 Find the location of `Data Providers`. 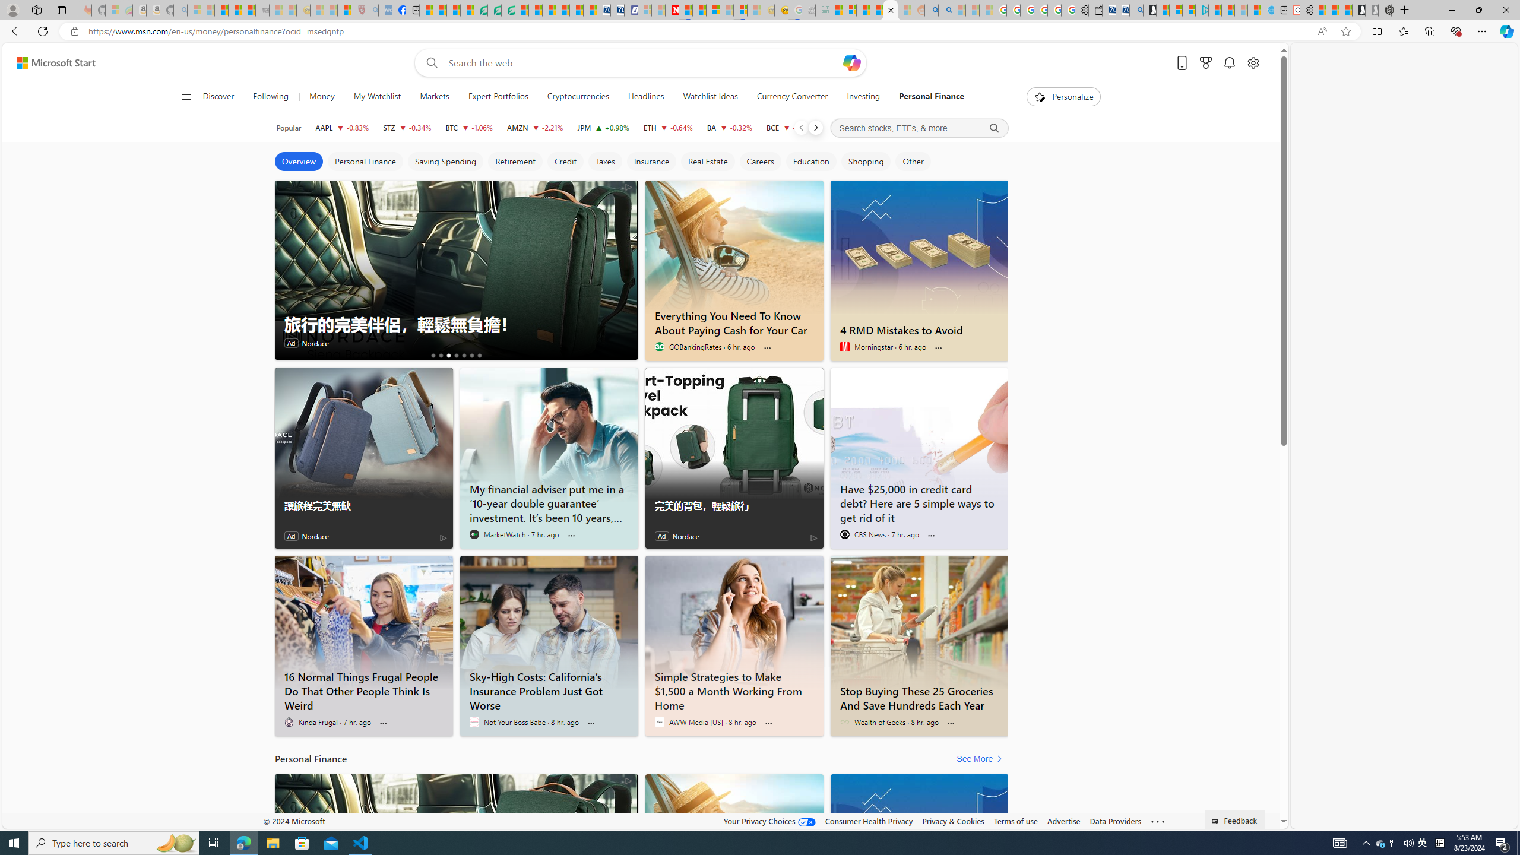

Data Providers is located at coordinates (1115, 821).